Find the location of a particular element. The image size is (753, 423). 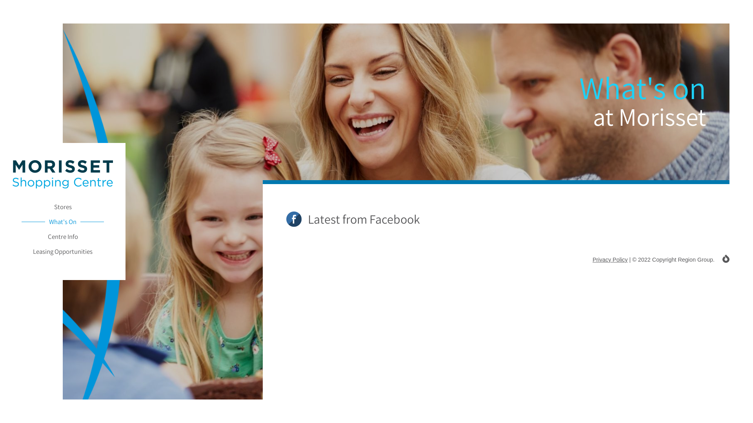

Latest from Facebook is located at coordinates (508, 220).